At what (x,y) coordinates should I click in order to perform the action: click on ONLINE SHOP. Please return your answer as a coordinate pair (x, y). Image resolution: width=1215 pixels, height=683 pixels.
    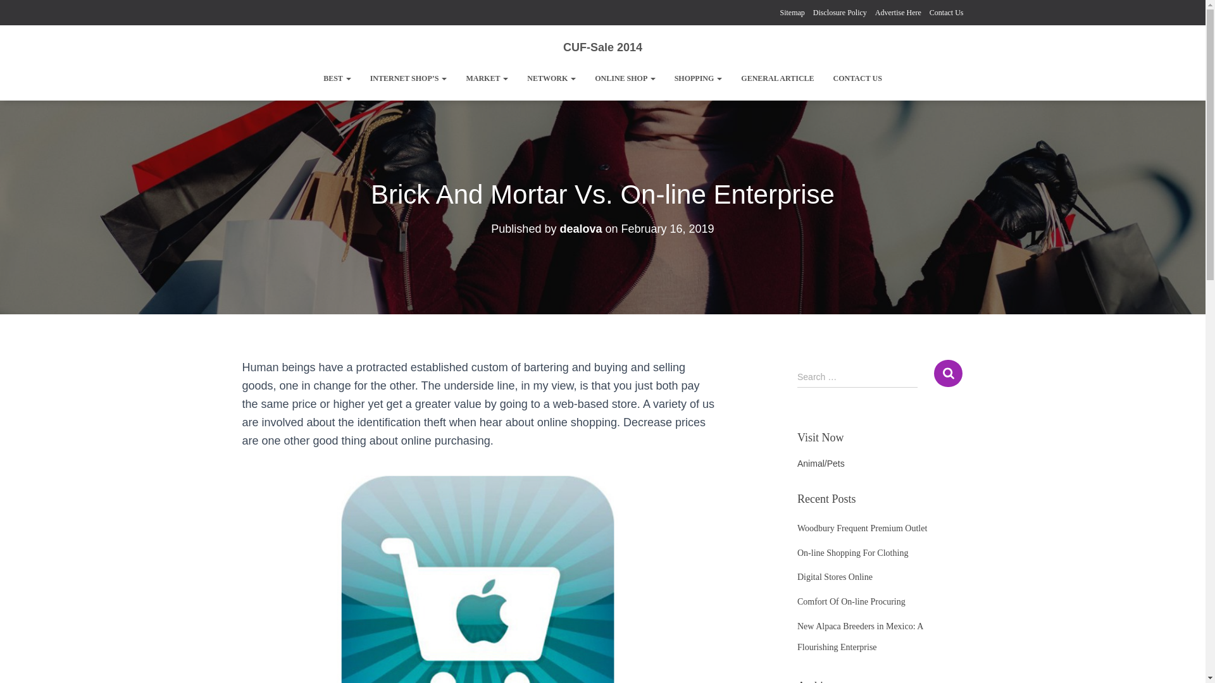
    Looking at the image, I should click on (625, 78).